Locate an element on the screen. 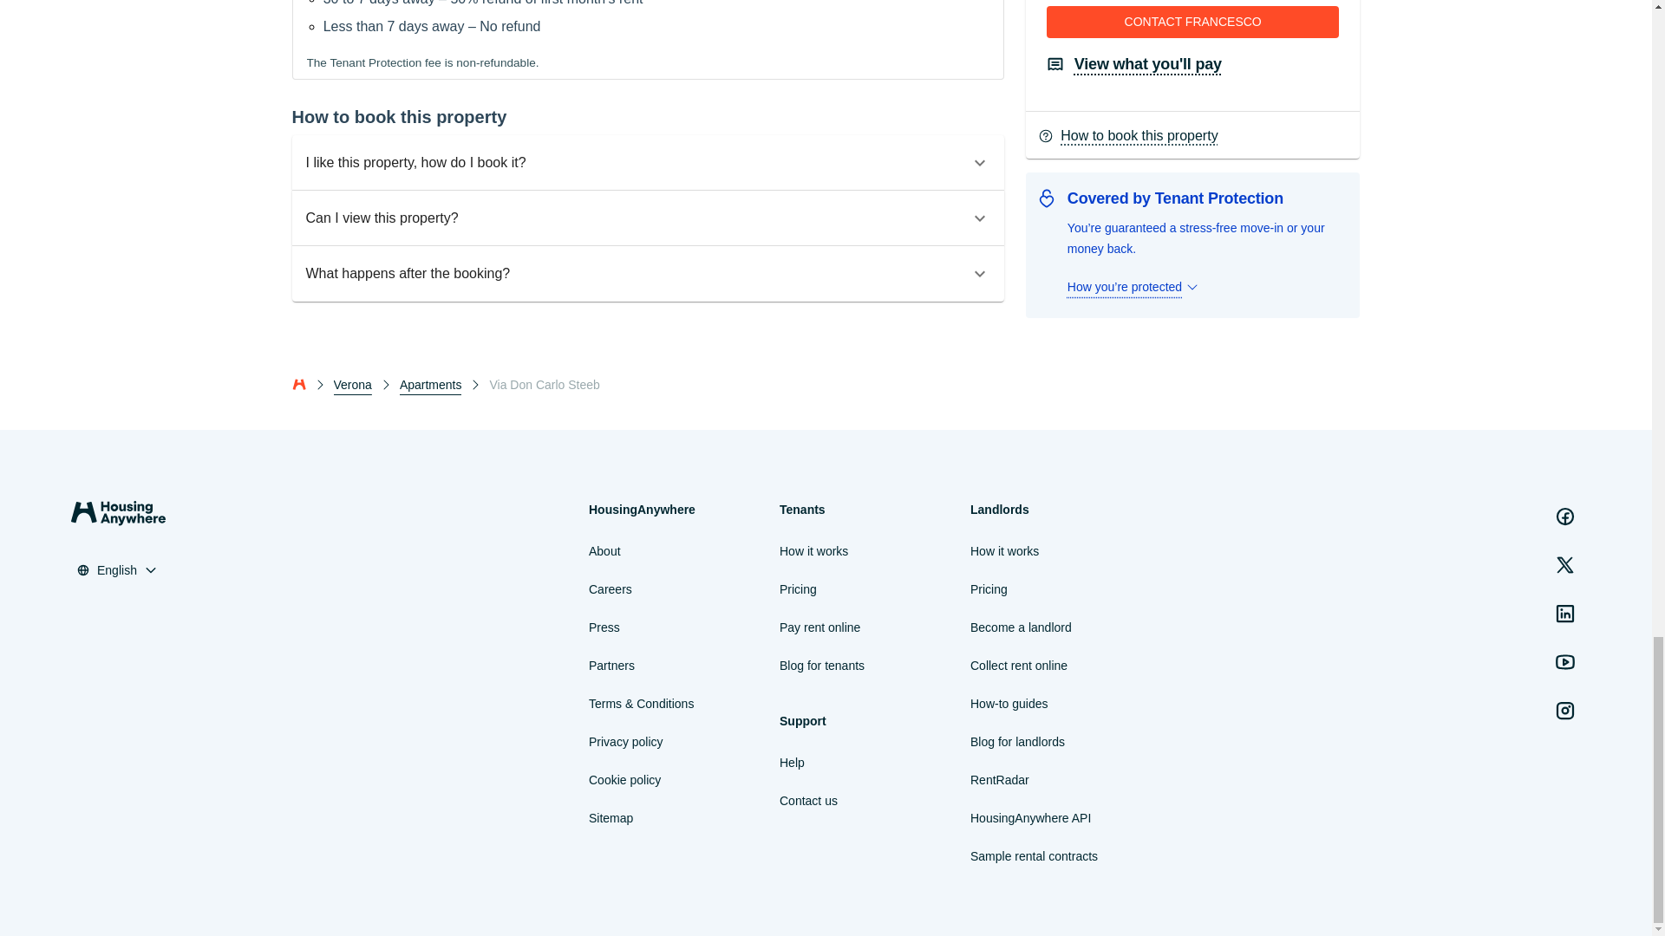  youtube is located at coordinates (1565, 662).